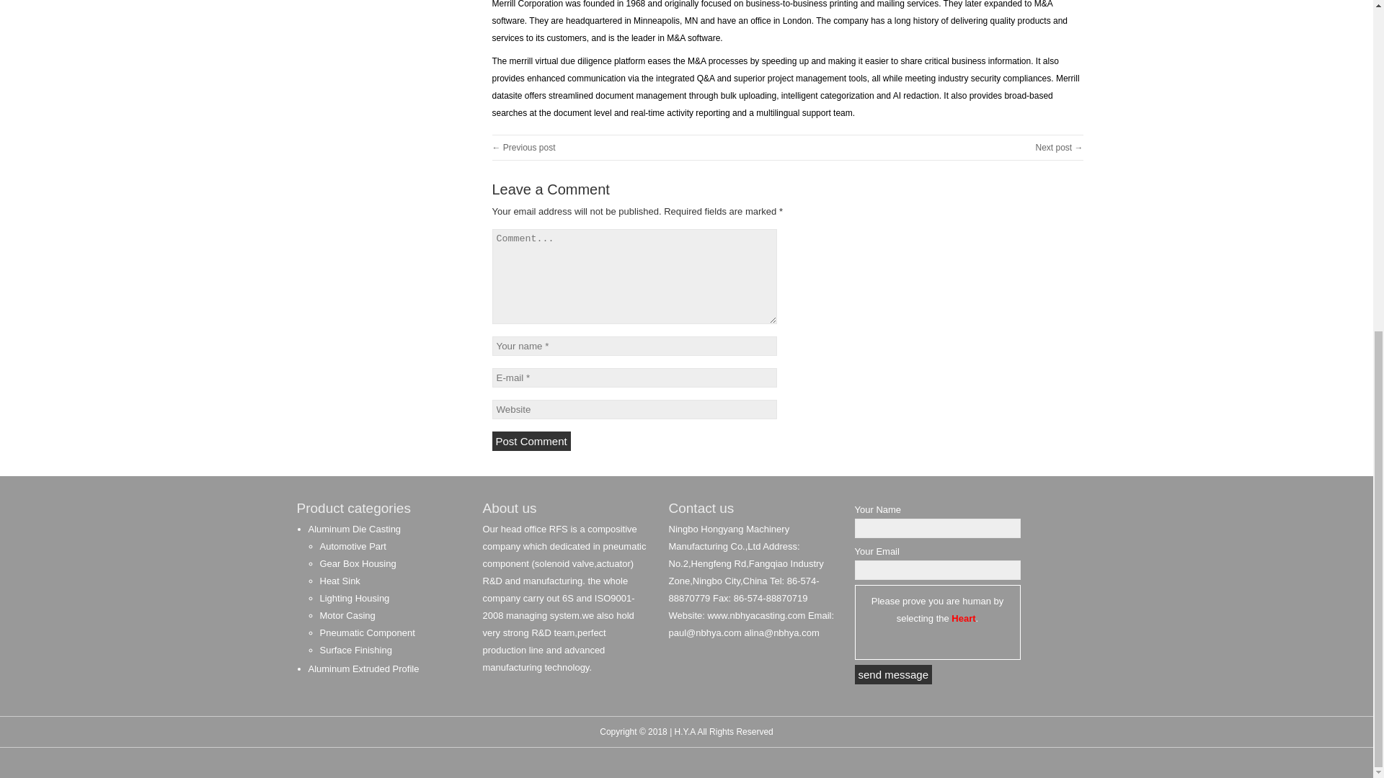 This screenshot has height=778, width=1384. I want to click on Lighting Housing, so click(355, 598).